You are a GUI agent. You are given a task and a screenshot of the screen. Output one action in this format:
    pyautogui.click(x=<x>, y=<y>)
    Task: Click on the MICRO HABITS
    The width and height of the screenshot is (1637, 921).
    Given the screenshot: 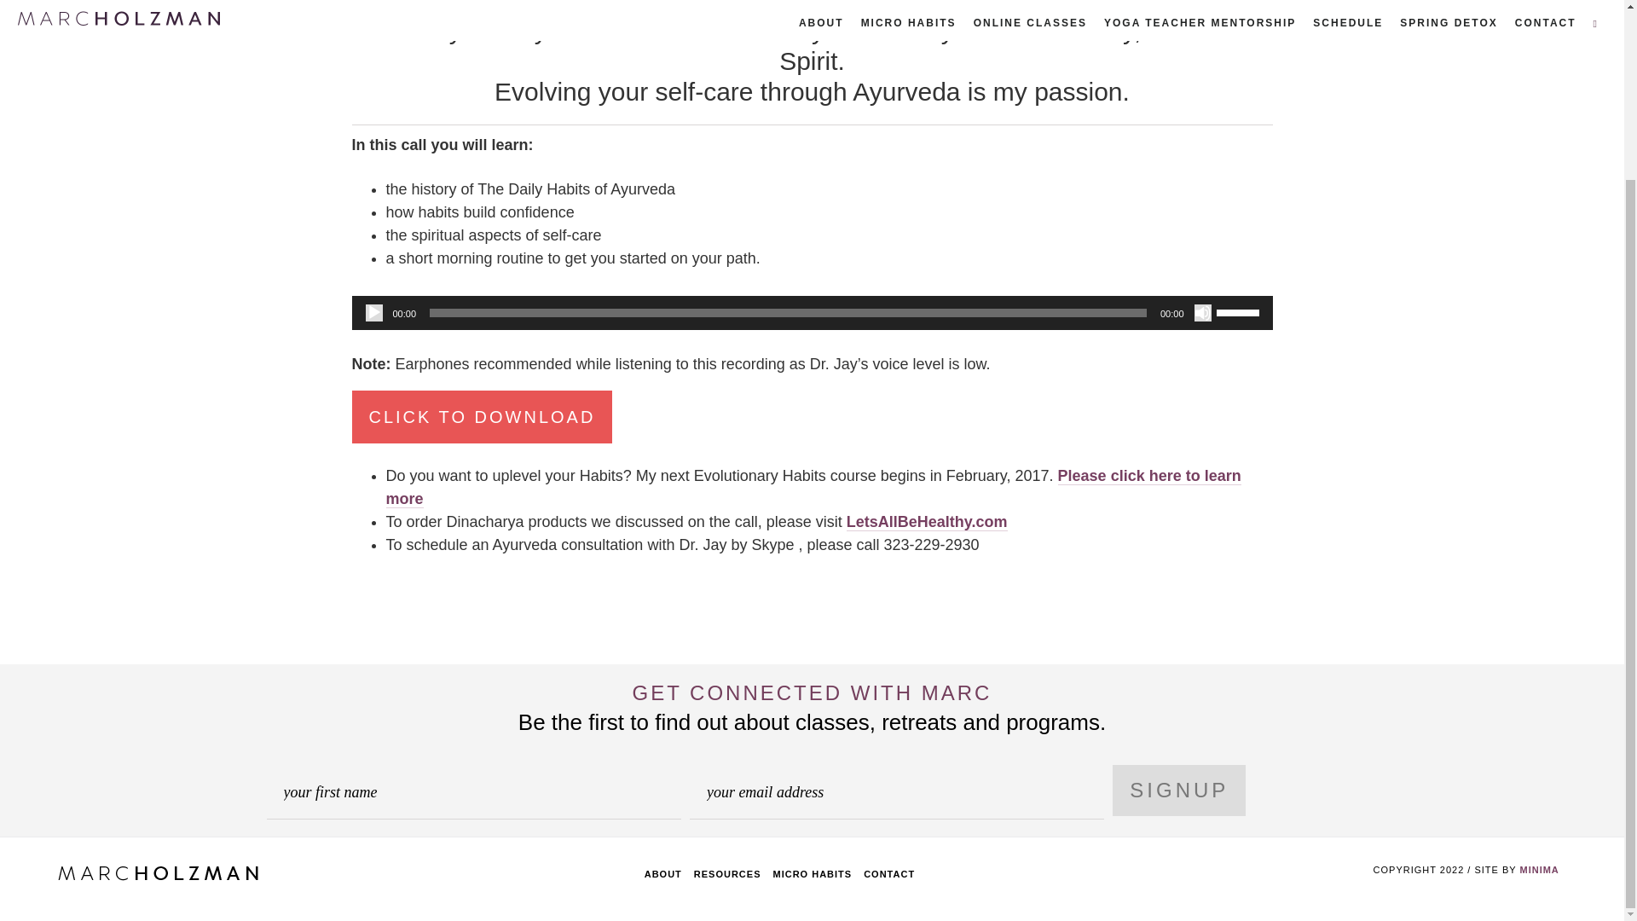 What is the action you would take?
    pyautogui.click(x=812, y=874)
    